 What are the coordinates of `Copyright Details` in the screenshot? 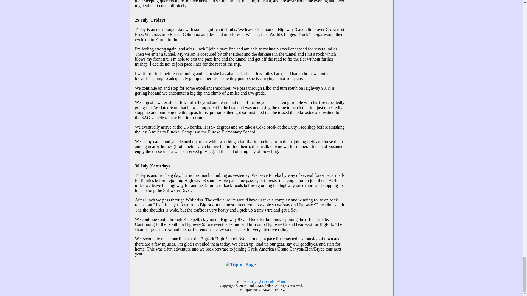 It's located at (261, 281).